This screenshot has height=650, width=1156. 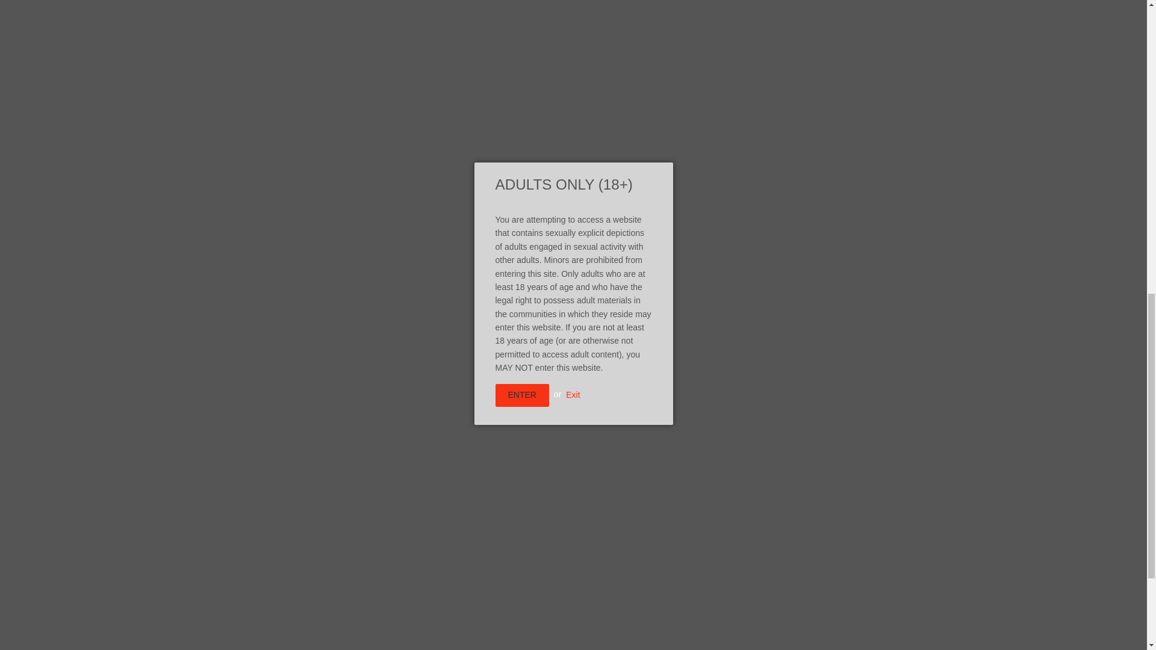 I want to click on Tweet on Twitter, so click(x=585, y=307).